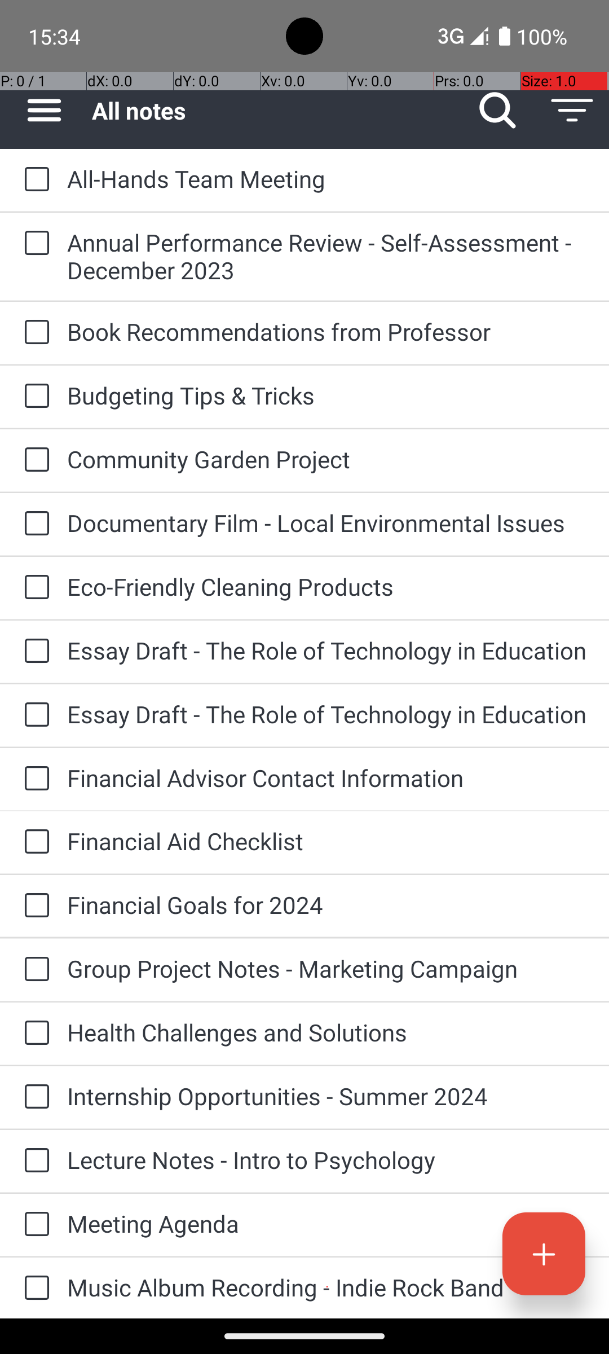 The image size is (609, 1354). What do you see at coordinates (327, 650) in the screenshot?
I see `Essay Draft - The Role of Technology in Education` at bounding box center [327, 650].